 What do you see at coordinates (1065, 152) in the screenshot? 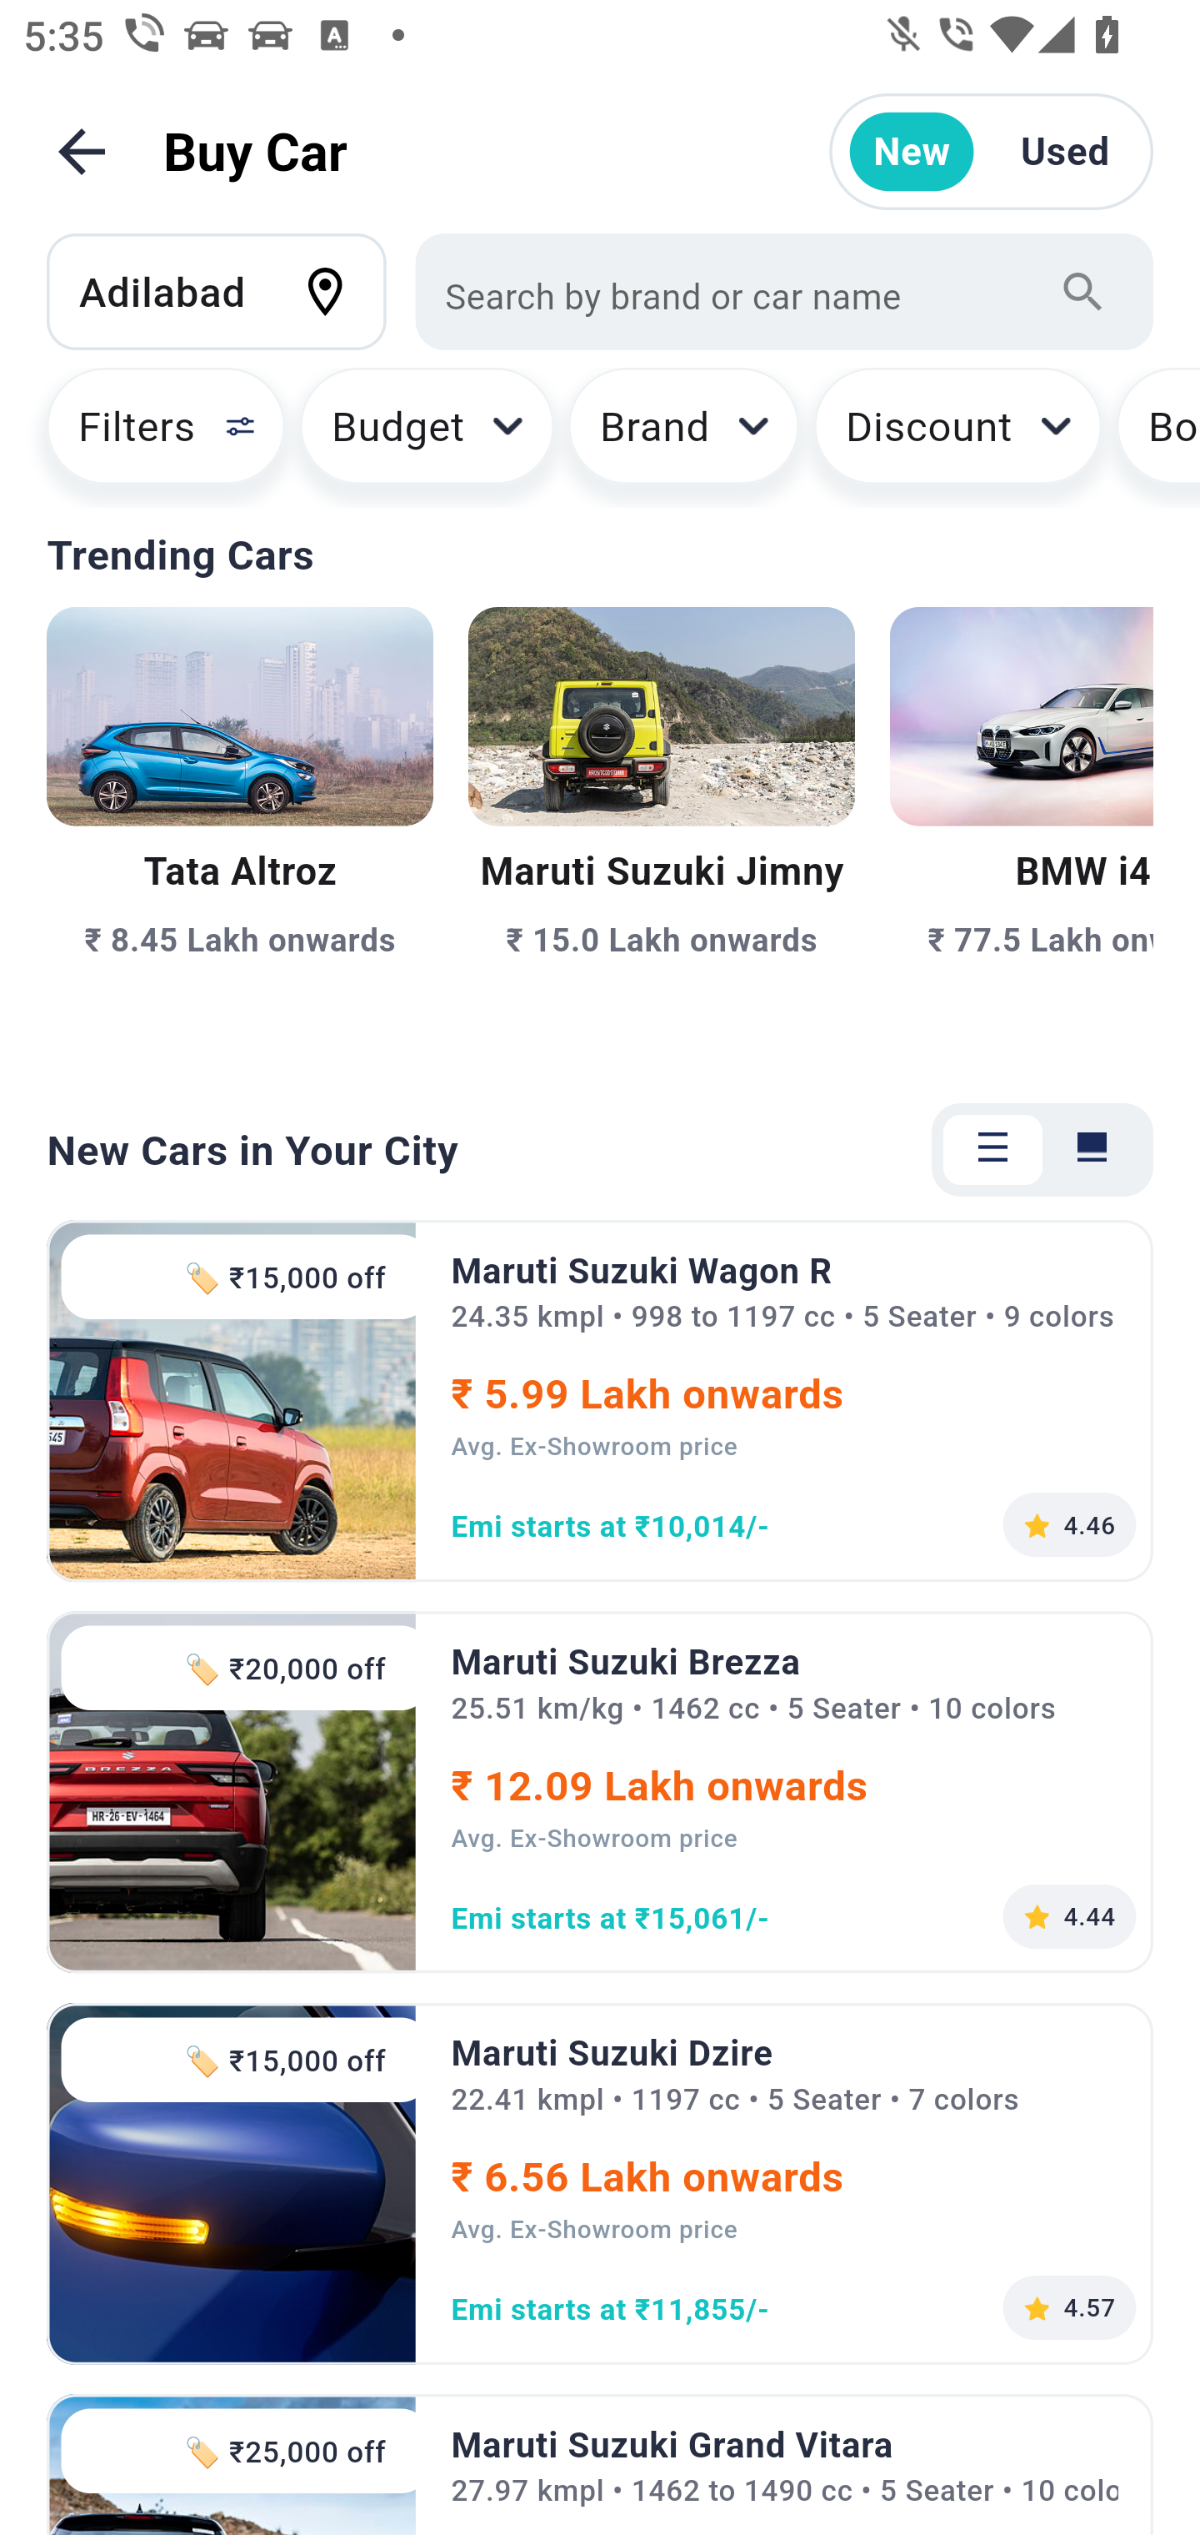
I see `Used` at bounding box center [1065, 152].